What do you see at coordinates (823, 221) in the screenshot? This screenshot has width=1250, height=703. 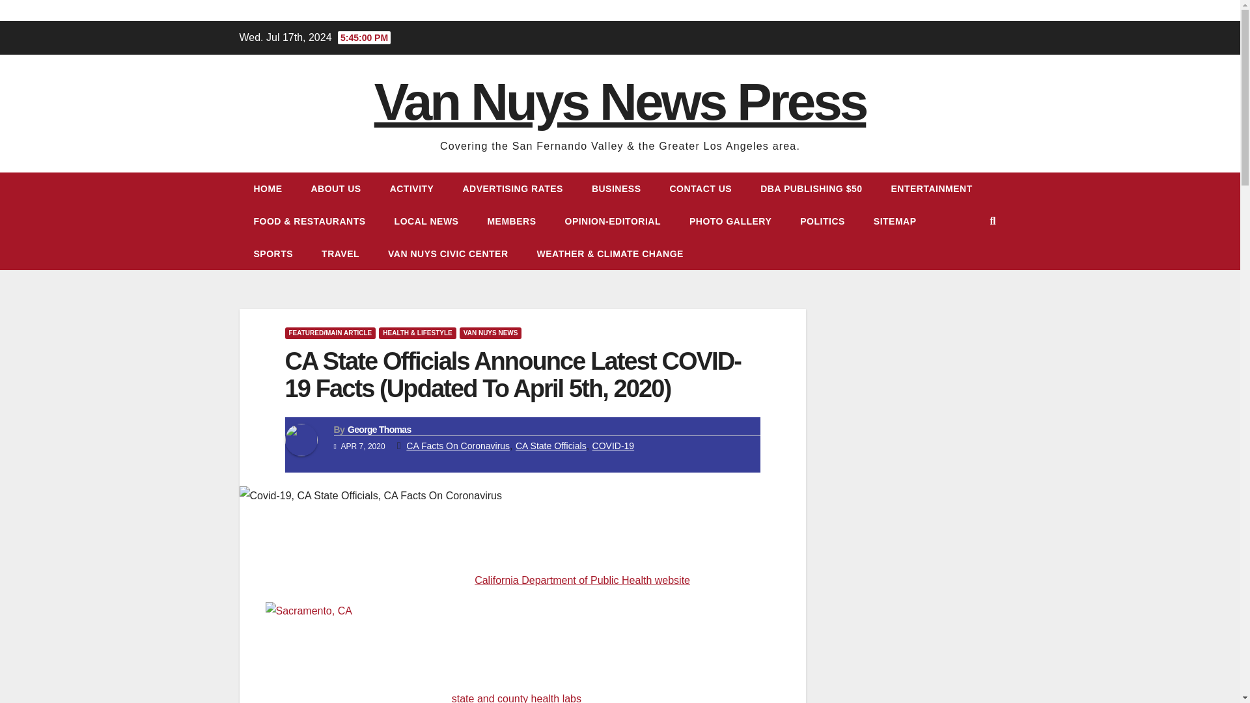 I see `POLITICS` at bounding box center [823, 221].